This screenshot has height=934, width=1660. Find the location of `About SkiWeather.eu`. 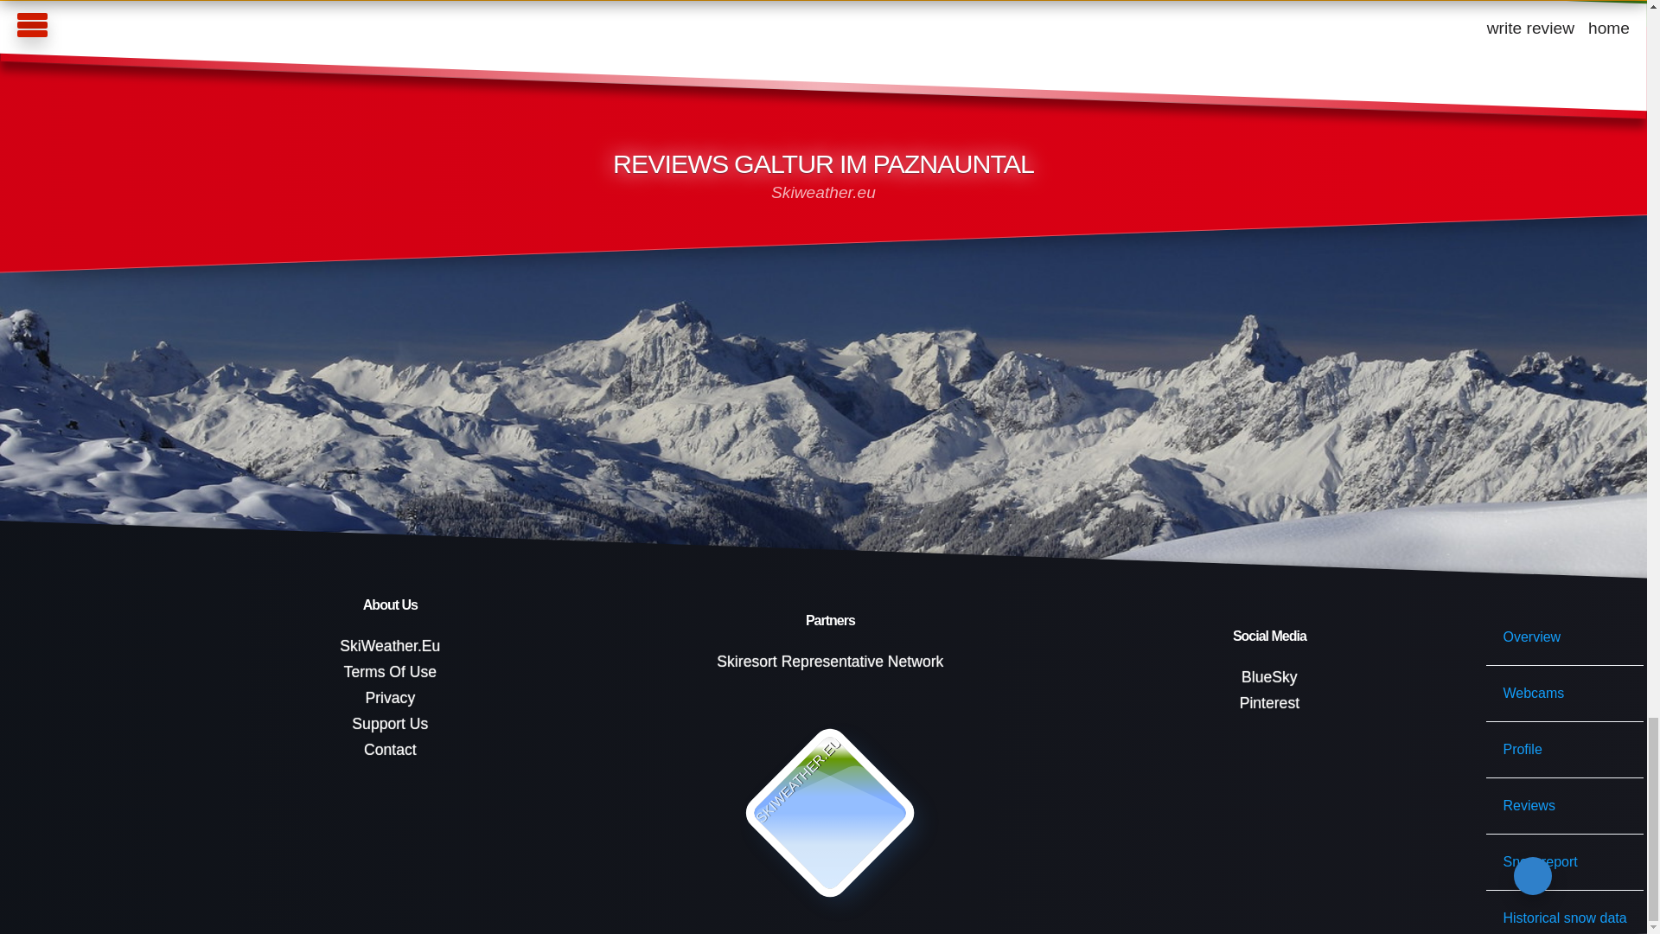

About SkiWeather.eu is located at coordinates (390, 647).